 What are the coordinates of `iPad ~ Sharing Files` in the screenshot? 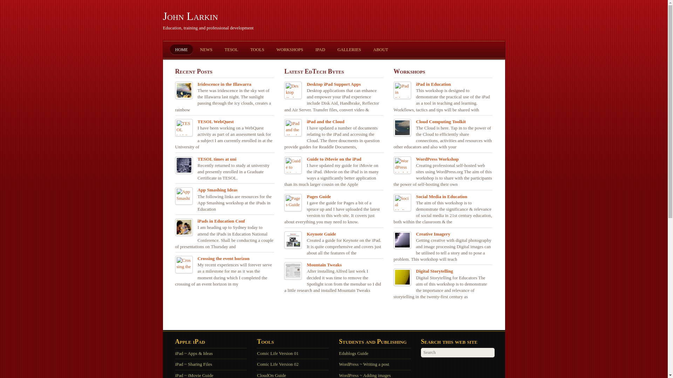 It's located at (194, 364).